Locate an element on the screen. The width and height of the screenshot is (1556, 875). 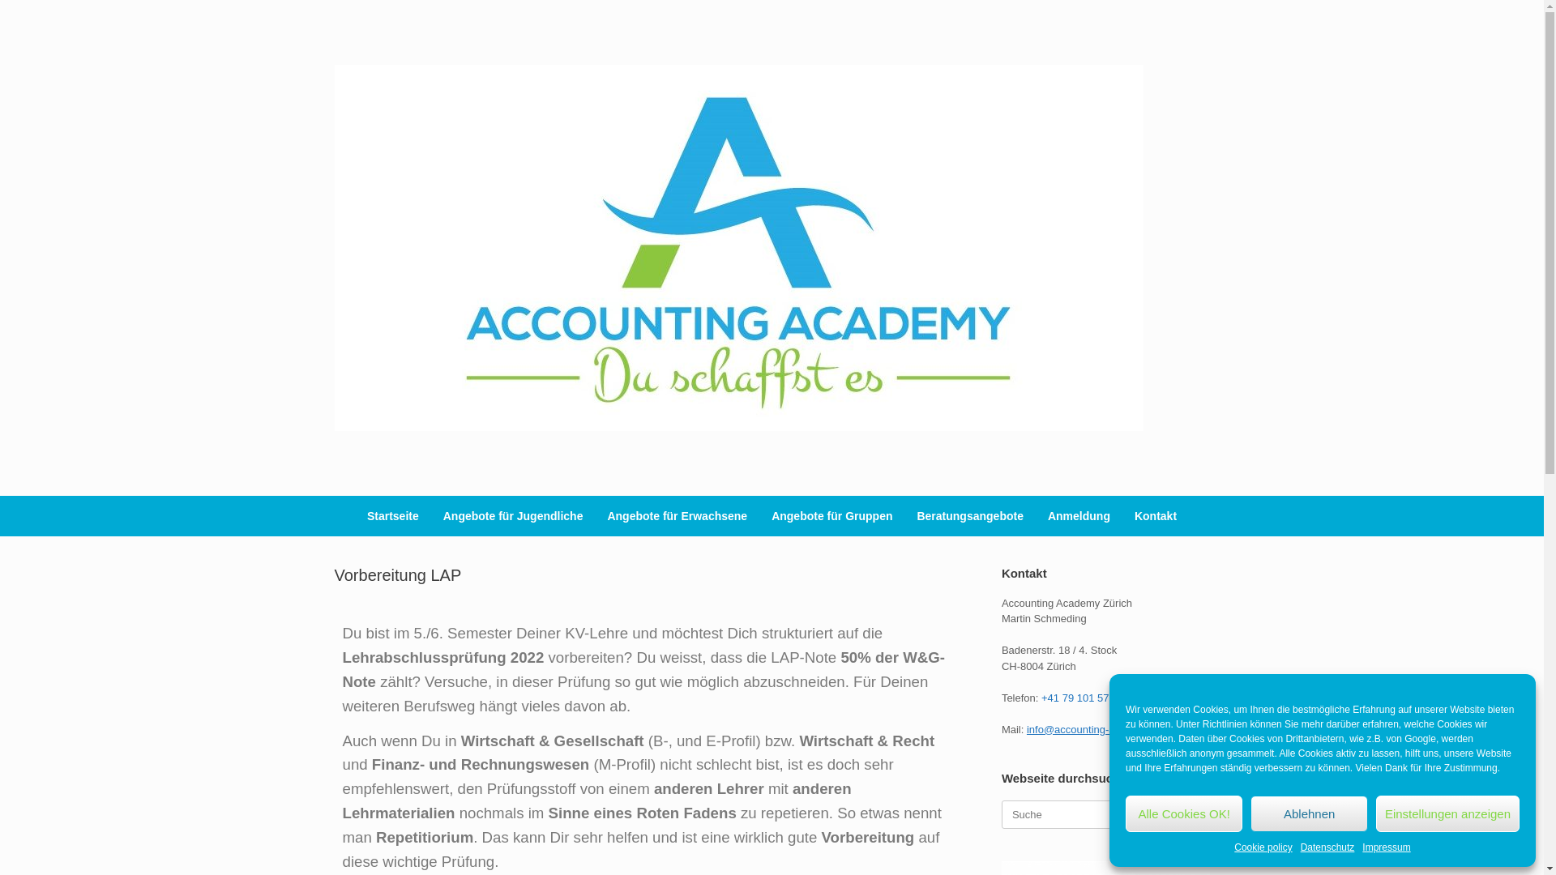
Einstellungen anzeigen is located at coordinates (1447, 813).